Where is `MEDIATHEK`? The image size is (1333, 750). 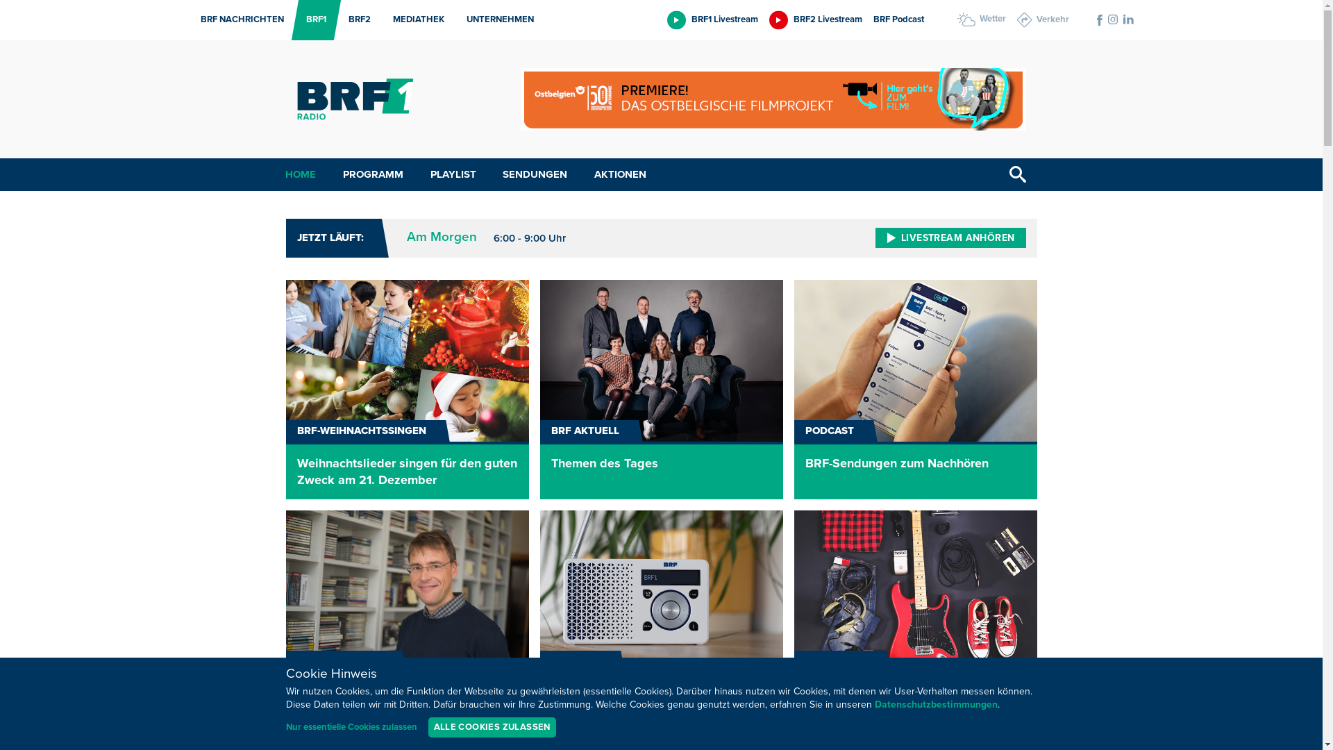
MEDIATHEK is located at coordinates (414, 20).